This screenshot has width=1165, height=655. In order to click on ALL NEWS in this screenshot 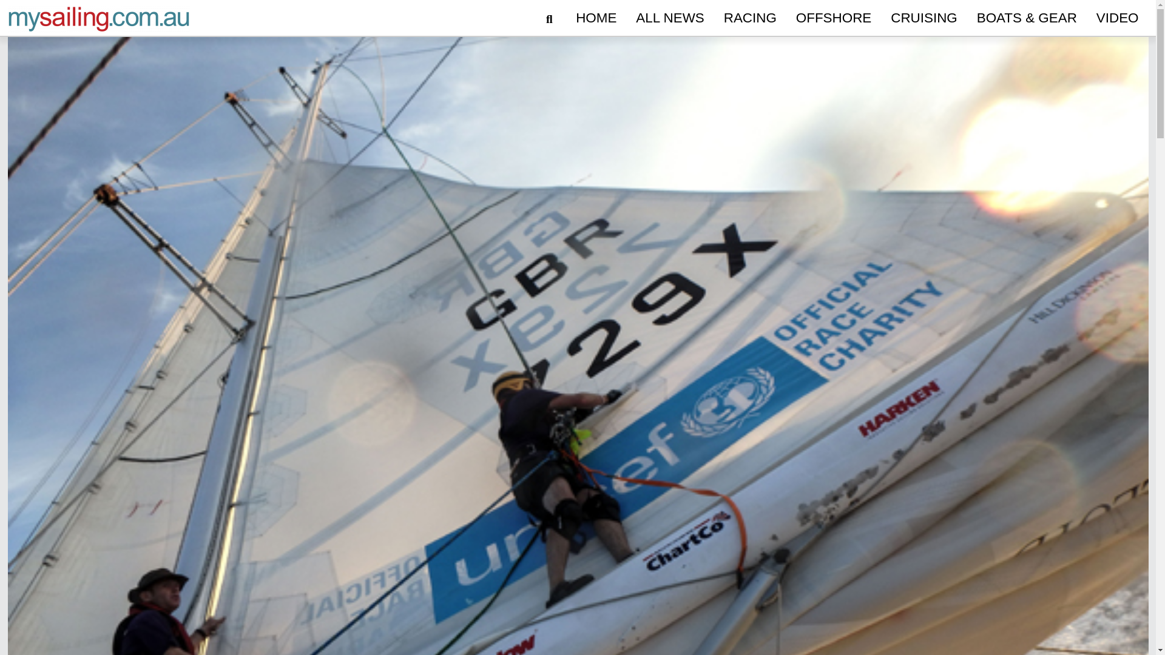, I will do `click(670, 18)`.